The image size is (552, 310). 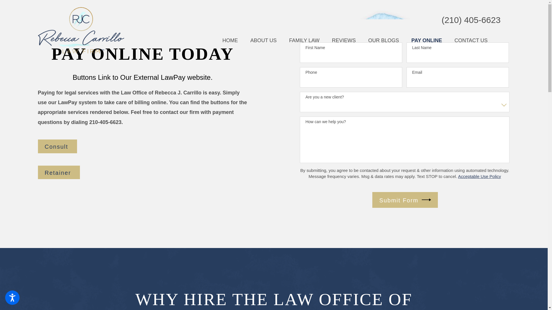 What do you see at coordinates (304, 41) in the screenshot?
I see `FAMILY LAW` at bounding box center [304, 41].